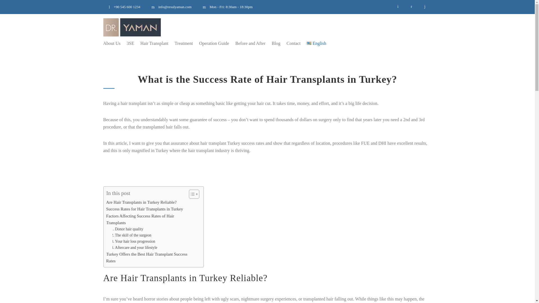 Image resolution: width=539 pixels, height=303 pixels. What do you see at coordinates (126, 229) in the screenshot?
I see `Donor hair quality` at bounding box center [126, 229].